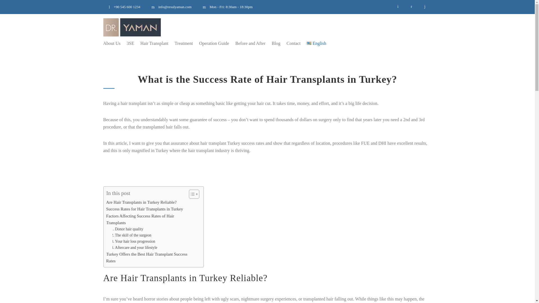 Image resolution: width=539 pixels, height=303 pixels. What do you see at coordinates (126, 229) in the screenshot?
I see `Donor hair quality` at bounding box center [126, 229].